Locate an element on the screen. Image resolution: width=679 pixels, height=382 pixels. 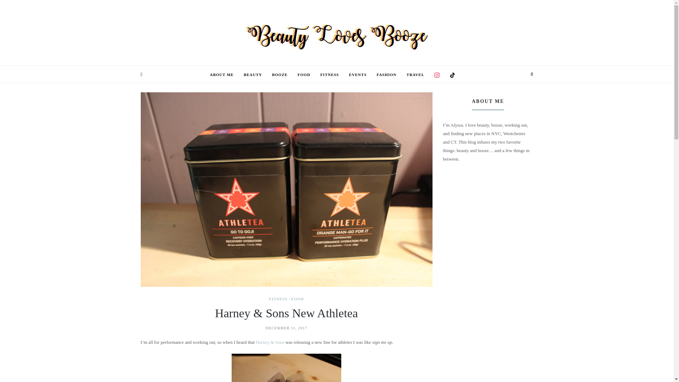
FASHION is located at coordinates (387, 74).